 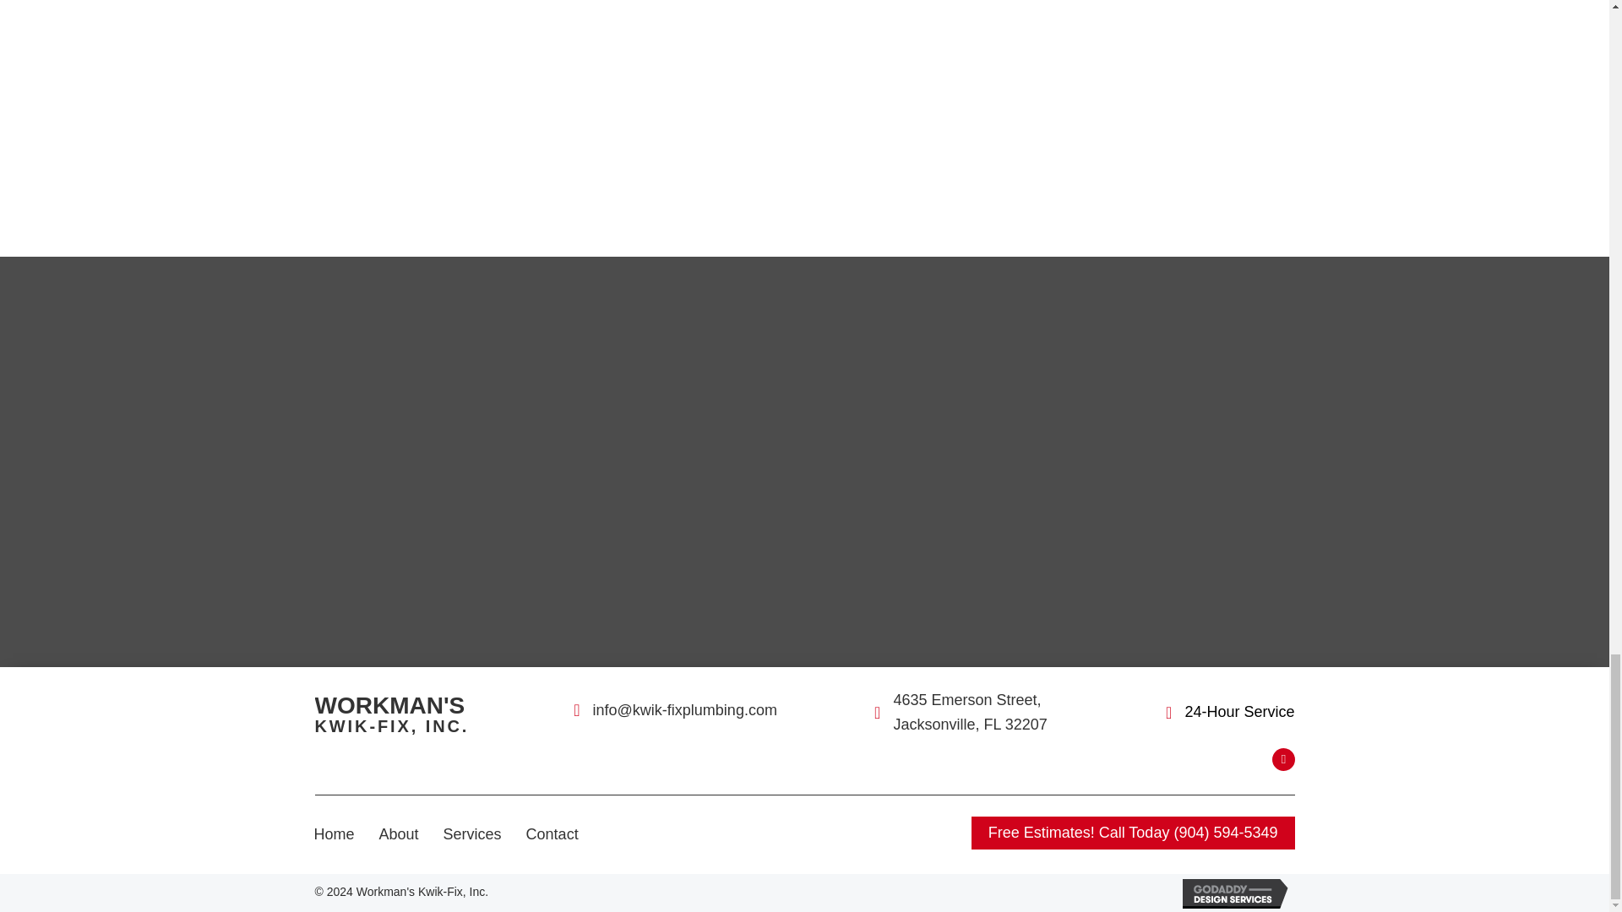 I want to click on About, so click(x=472, y=834).